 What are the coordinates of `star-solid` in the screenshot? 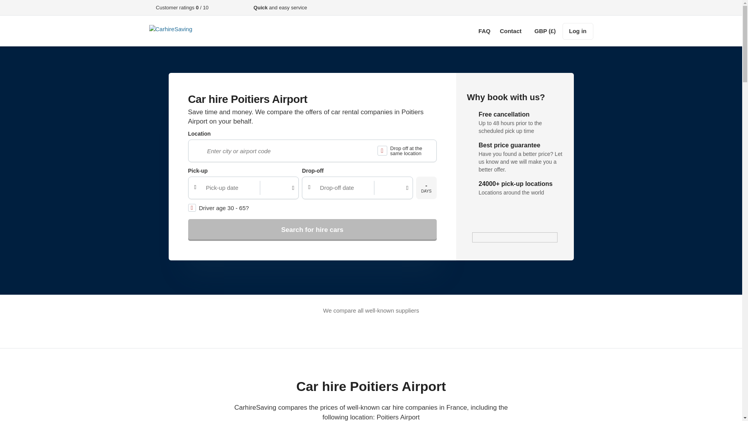 It's located at (224, 8).